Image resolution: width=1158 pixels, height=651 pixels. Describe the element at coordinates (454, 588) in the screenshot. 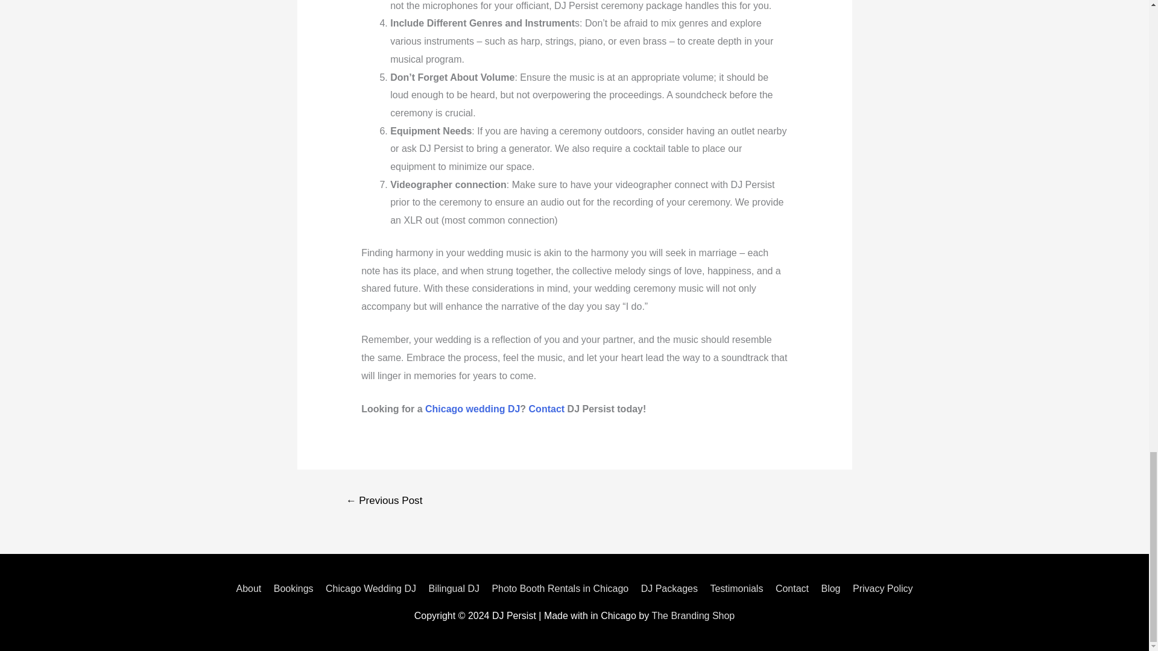

I see `Bilingual DJ` at that location.